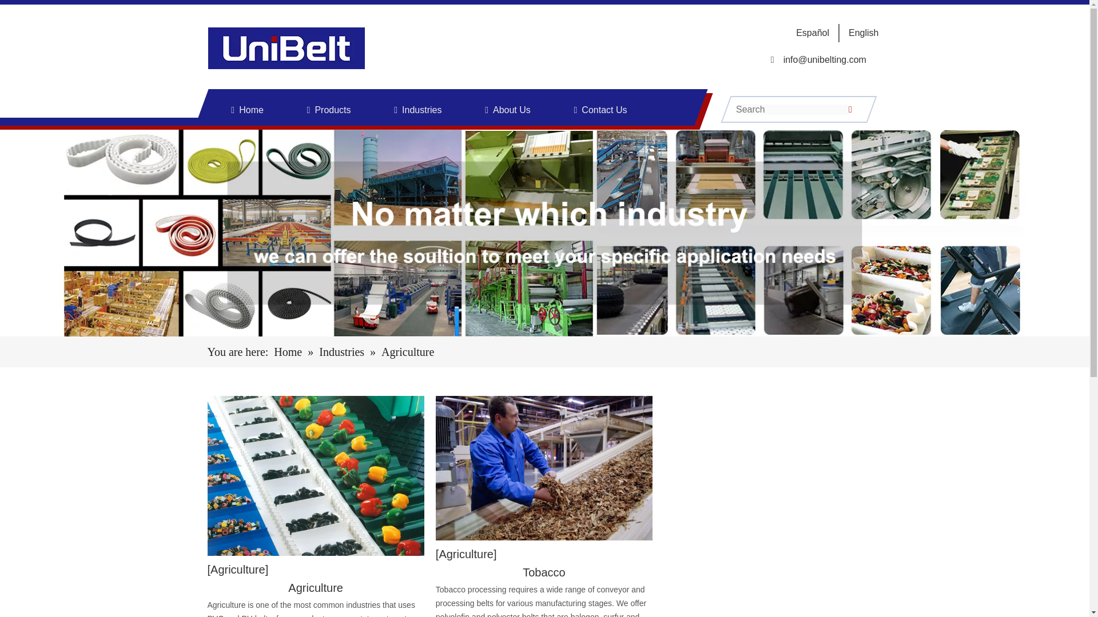  Describe the element at coordinates (467, 554) in the screenshot. I see `Agriculture` at that location.